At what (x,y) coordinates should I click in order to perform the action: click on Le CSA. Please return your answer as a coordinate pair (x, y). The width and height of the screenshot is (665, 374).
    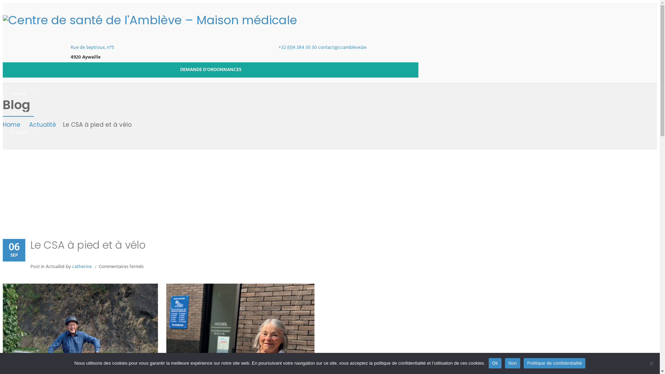
    Looking at the image, I should click on (19, 113).